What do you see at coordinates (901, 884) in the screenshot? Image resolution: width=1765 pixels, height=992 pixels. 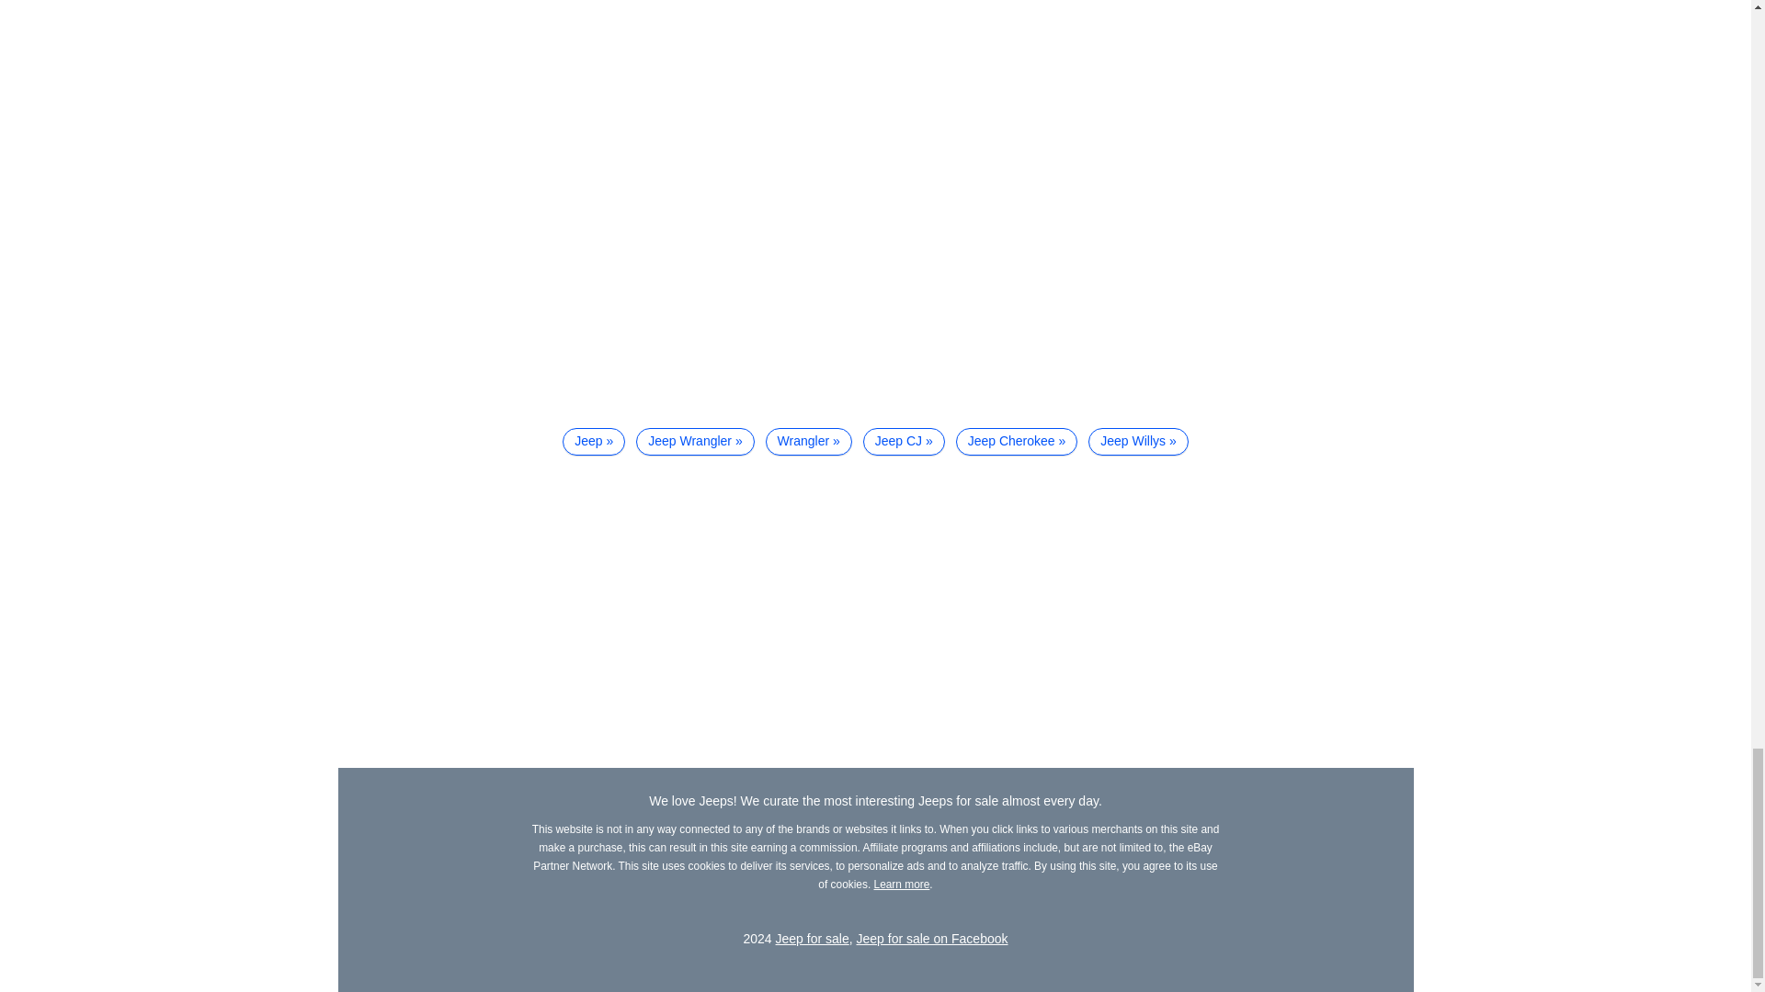 I see `Learn more` at bounding box center [901, 884].